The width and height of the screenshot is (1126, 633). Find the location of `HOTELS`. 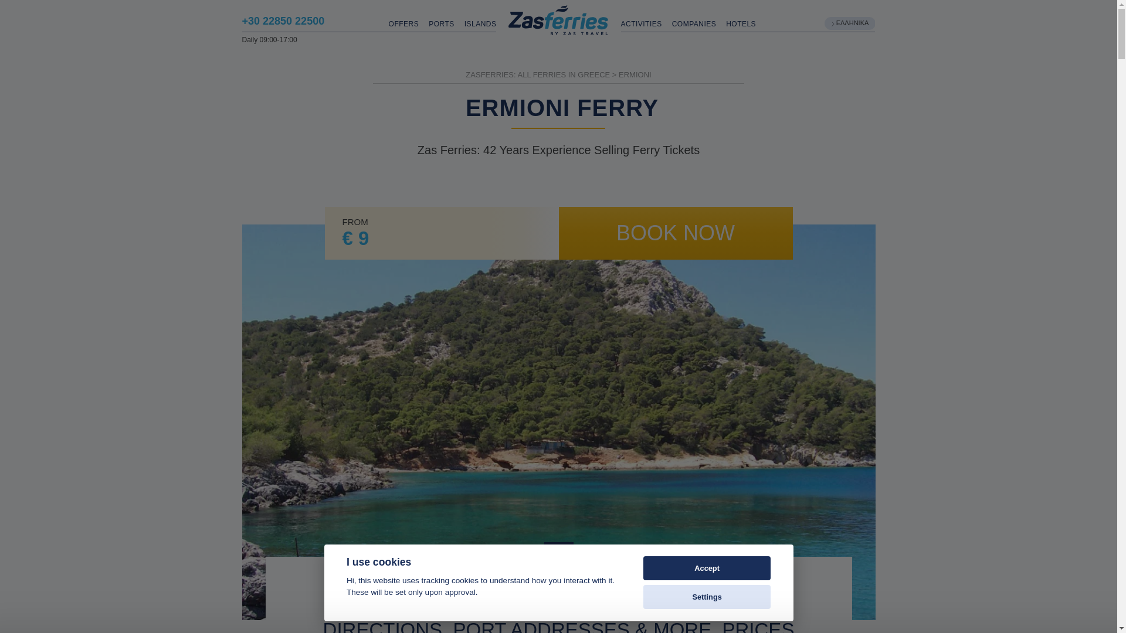

HOTELS is located at coordinates (741, 24).